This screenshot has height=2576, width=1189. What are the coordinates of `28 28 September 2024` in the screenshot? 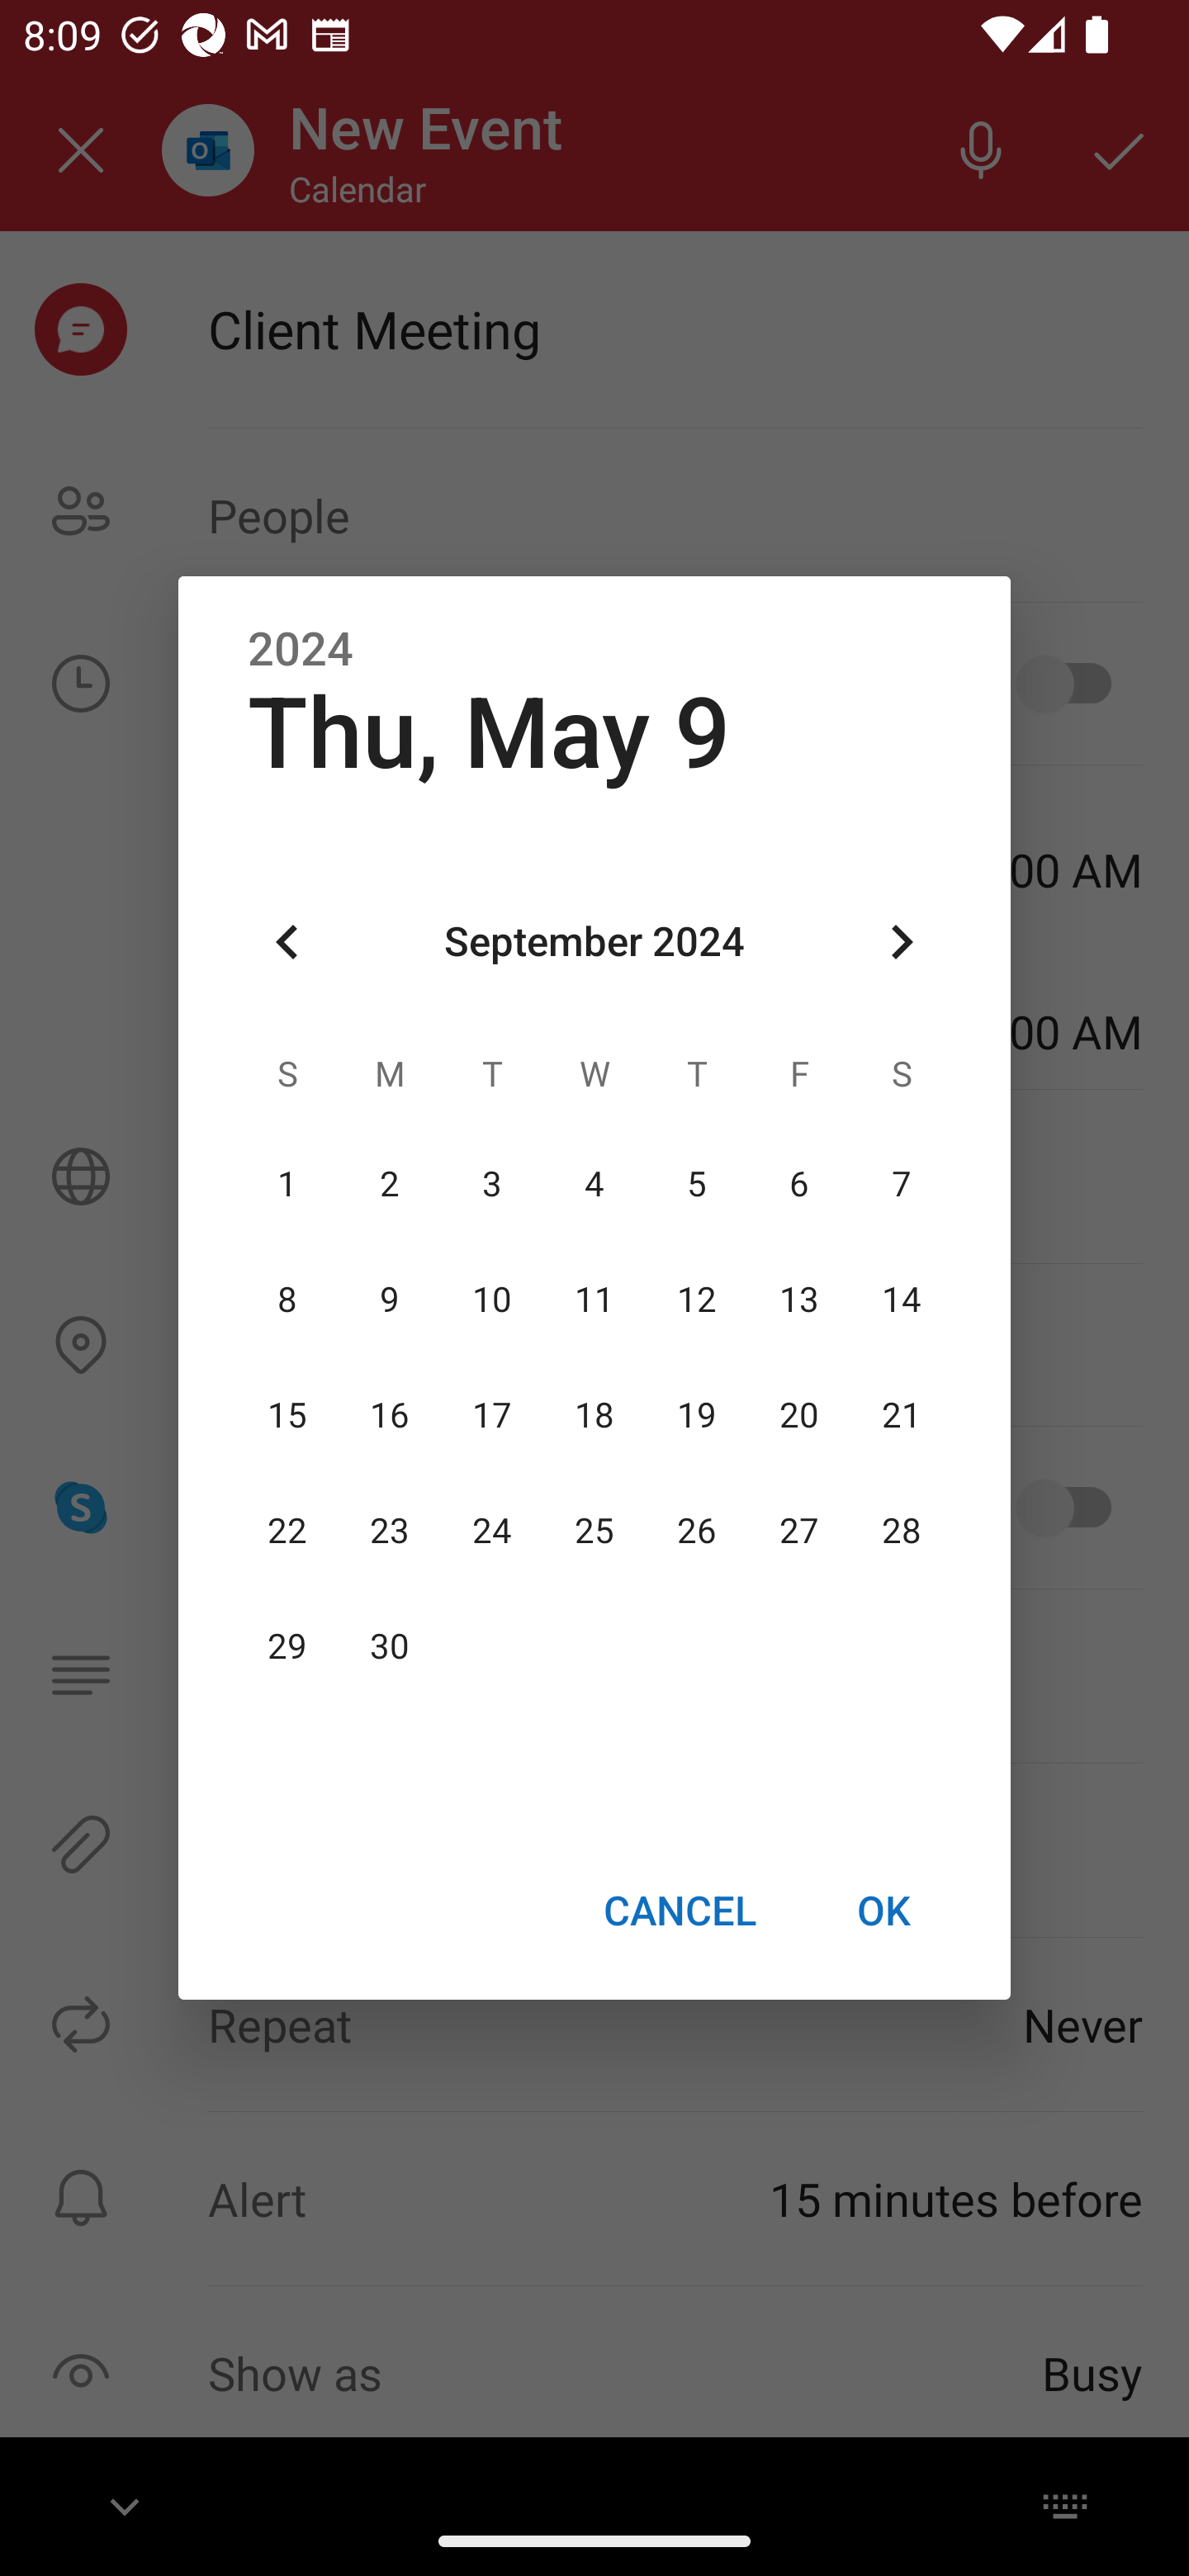 It's located at (901, 1531).